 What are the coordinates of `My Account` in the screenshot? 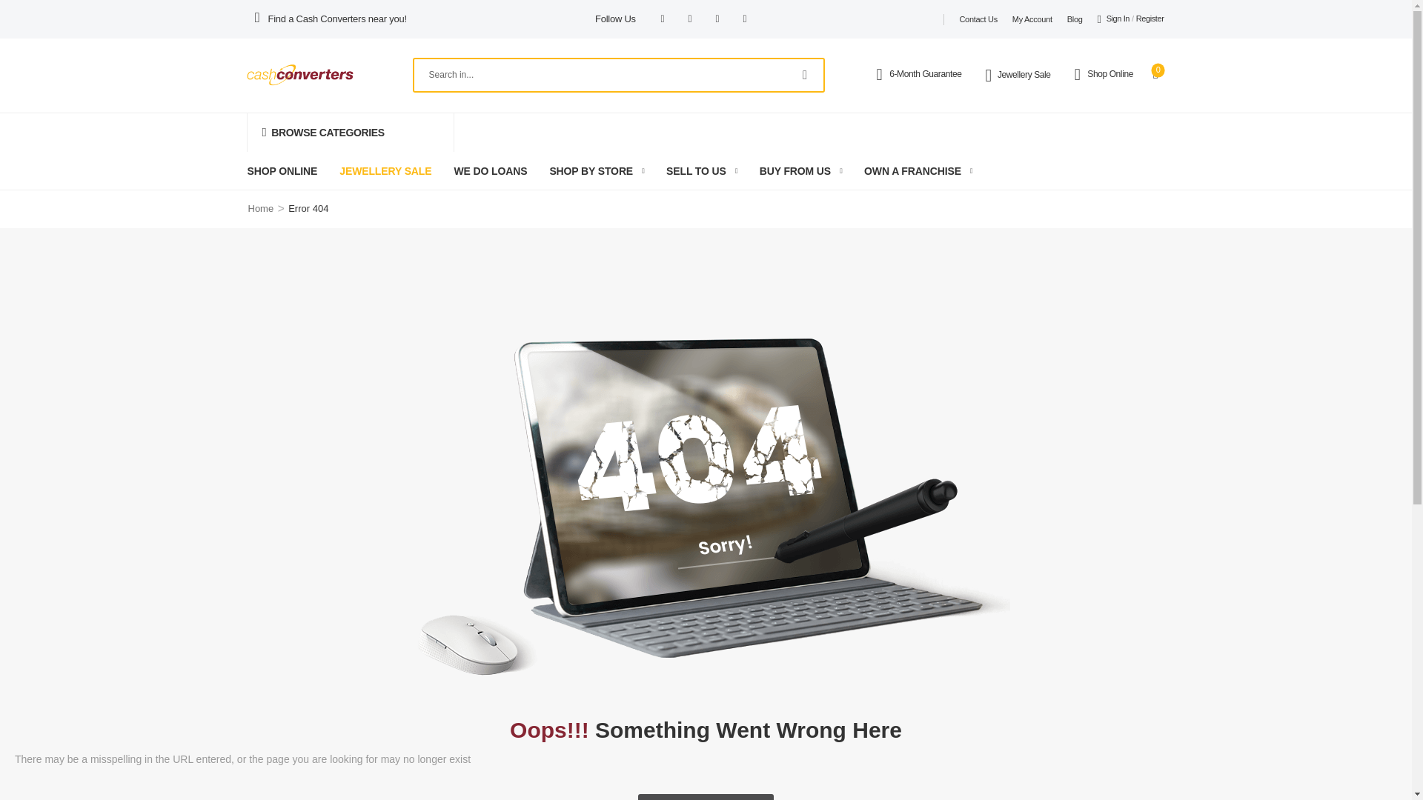 It's located at (1032, 19).